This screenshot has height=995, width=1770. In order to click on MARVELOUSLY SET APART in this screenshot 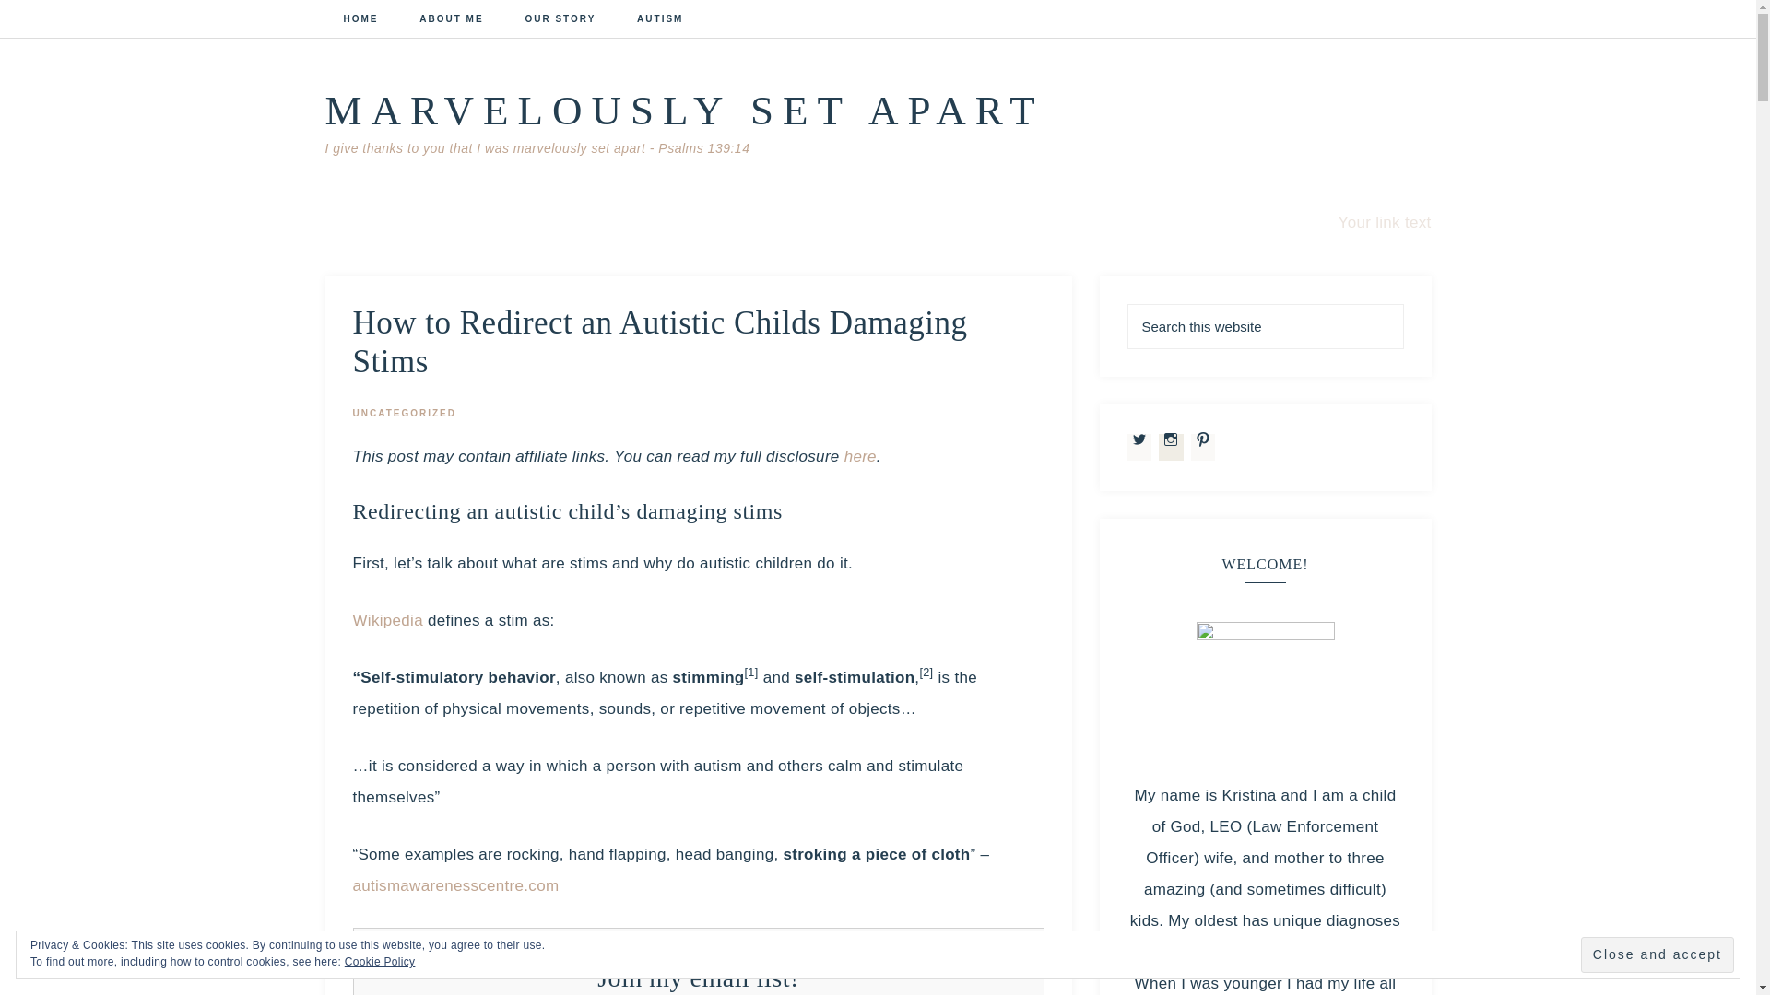, I will do `click(684, 111)`.